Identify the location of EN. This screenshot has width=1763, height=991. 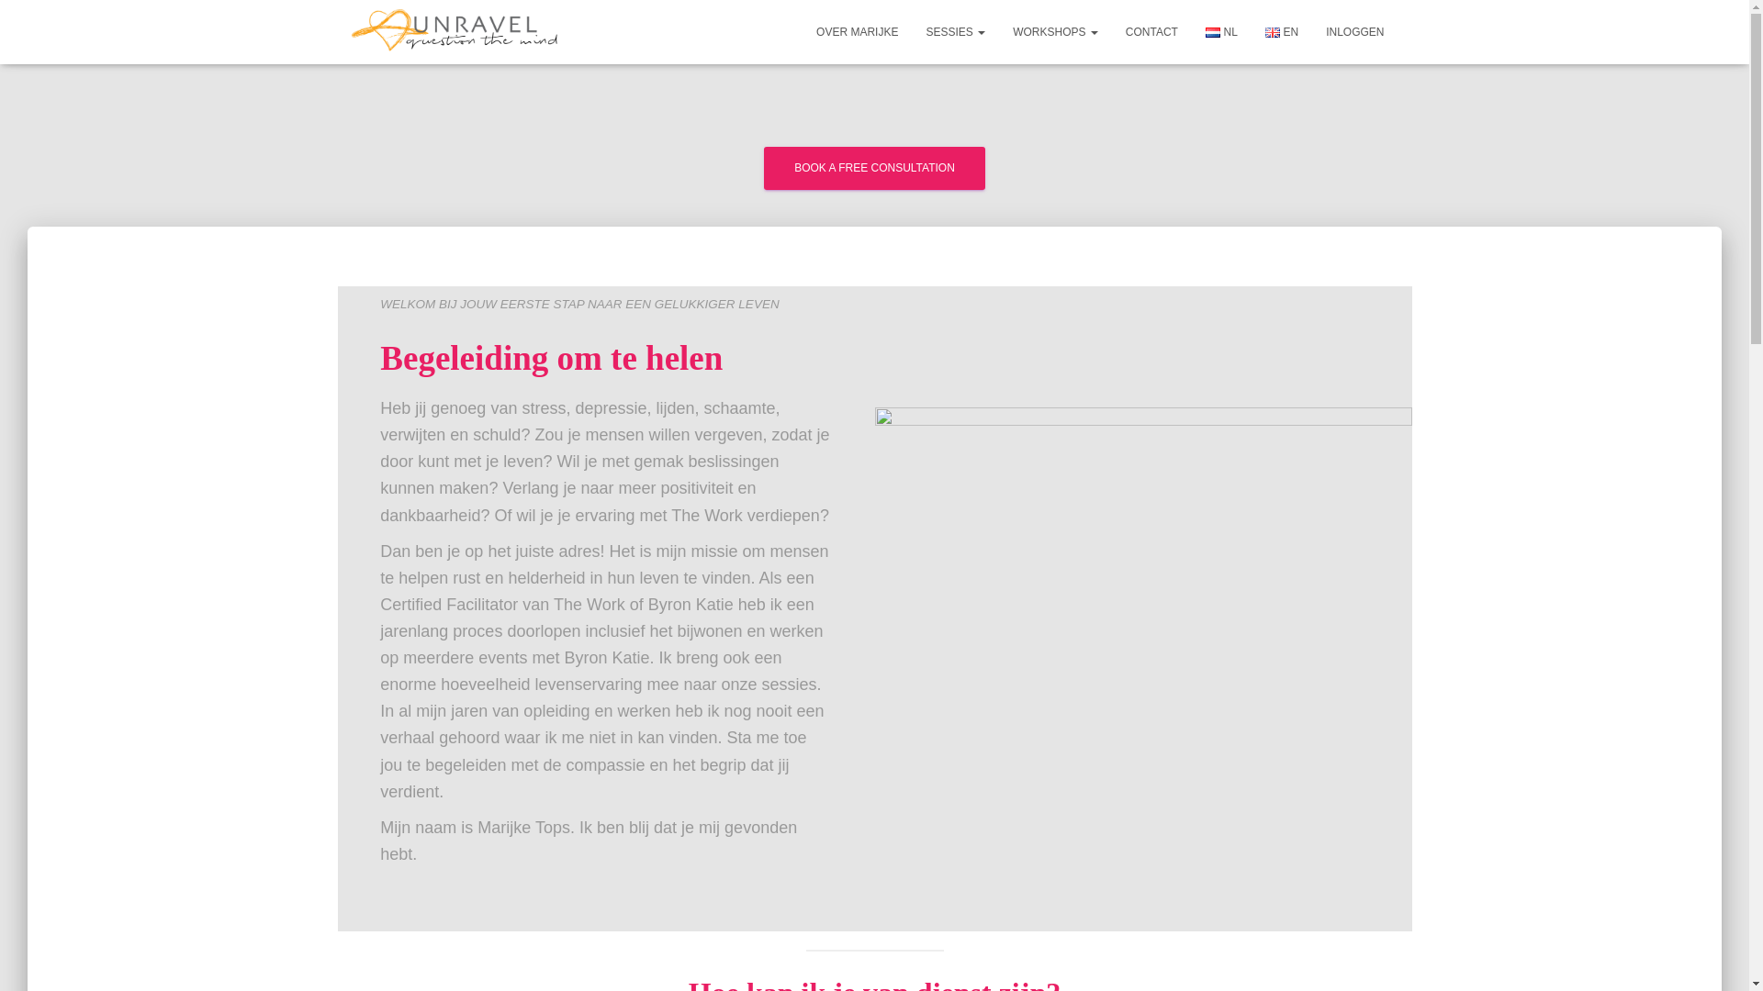
(1282, 31).